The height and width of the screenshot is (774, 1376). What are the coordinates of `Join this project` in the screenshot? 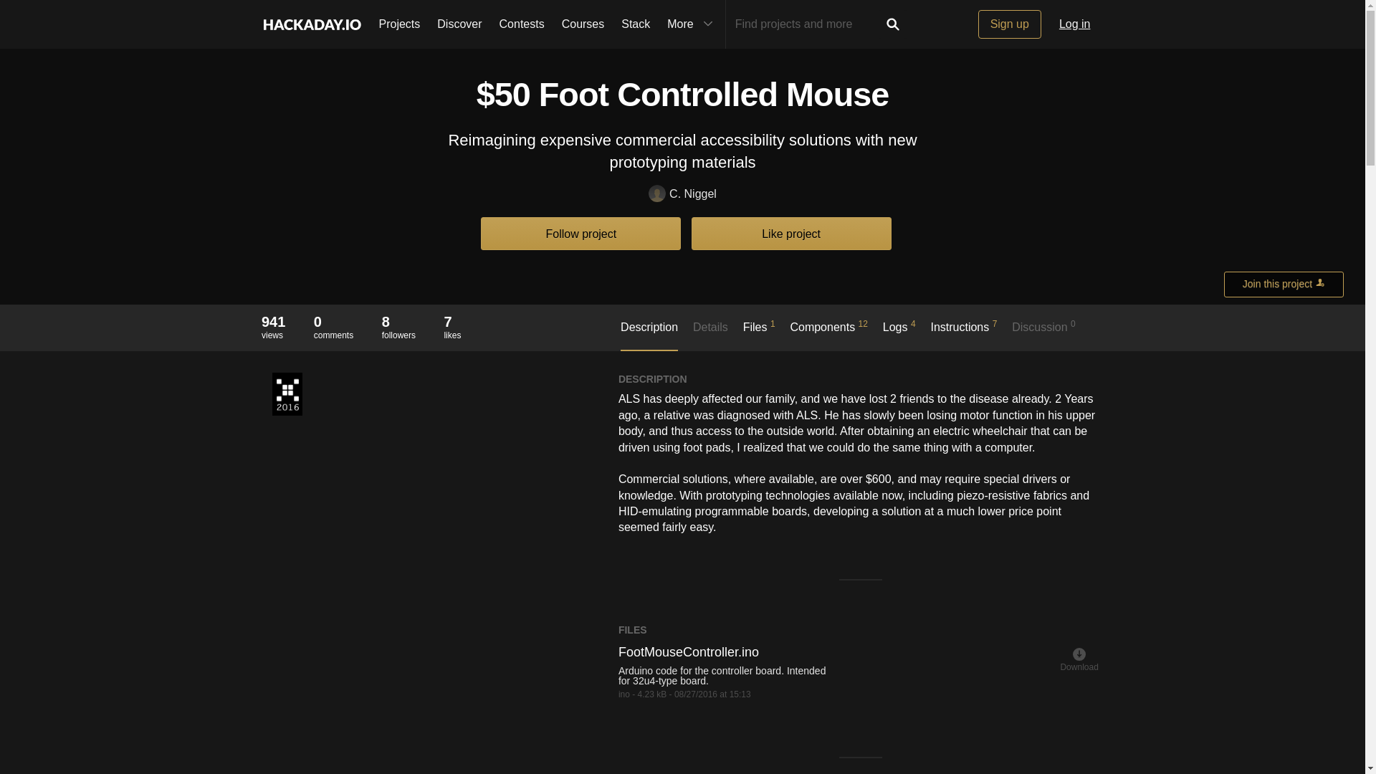 It's located at (692, 24).